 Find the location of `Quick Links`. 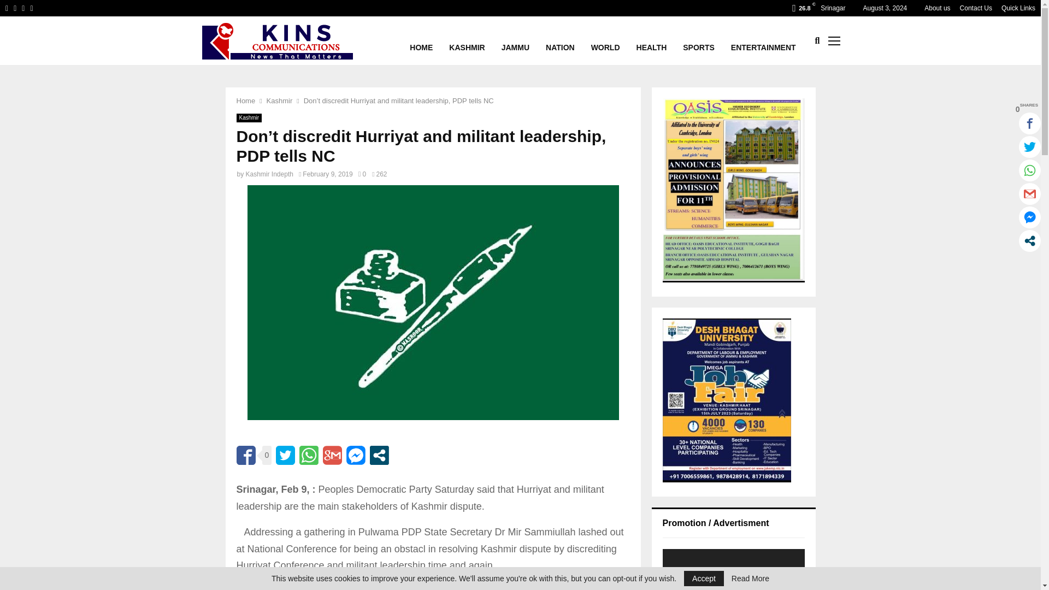

Quick Links is located at coordinates (1018, 8).